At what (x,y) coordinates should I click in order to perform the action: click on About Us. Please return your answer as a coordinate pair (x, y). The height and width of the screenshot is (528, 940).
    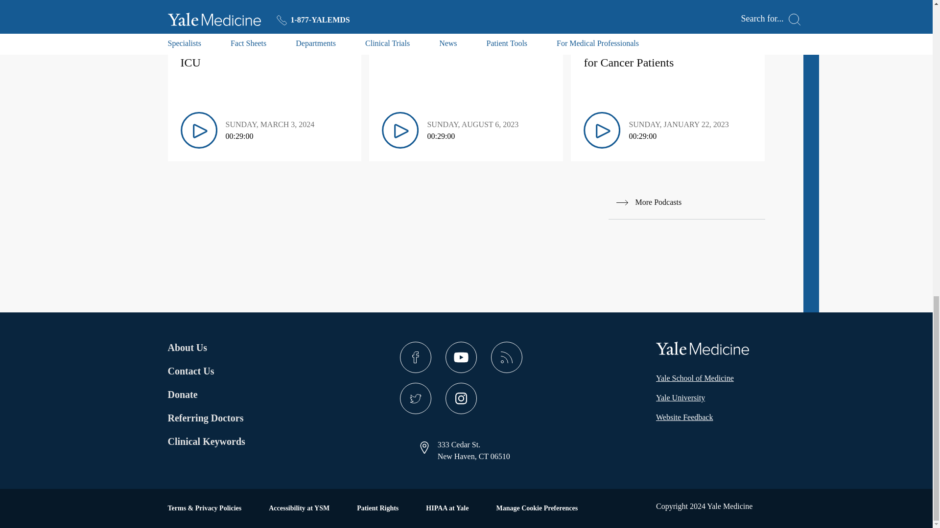
    Looking at the image, I should click on (205, 347).